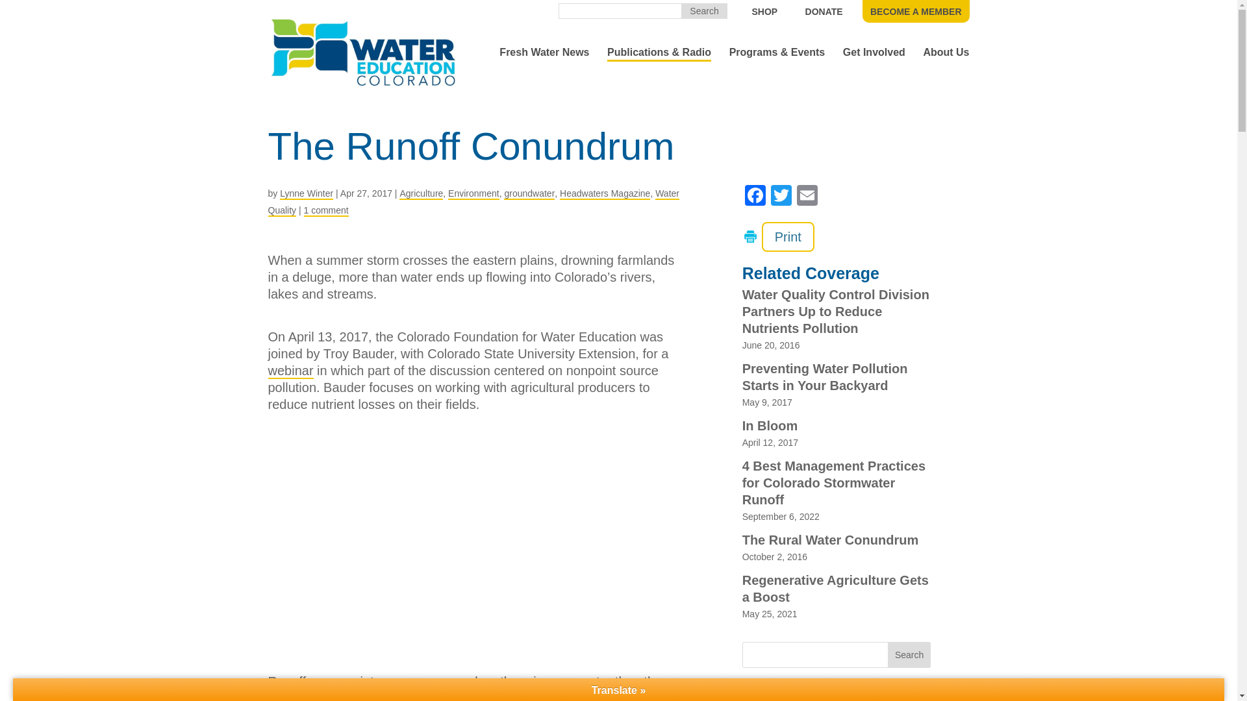 This screenshot has height=701, width=1247. I want to click on BMPs for Colorado Ag, so click(475, 556).